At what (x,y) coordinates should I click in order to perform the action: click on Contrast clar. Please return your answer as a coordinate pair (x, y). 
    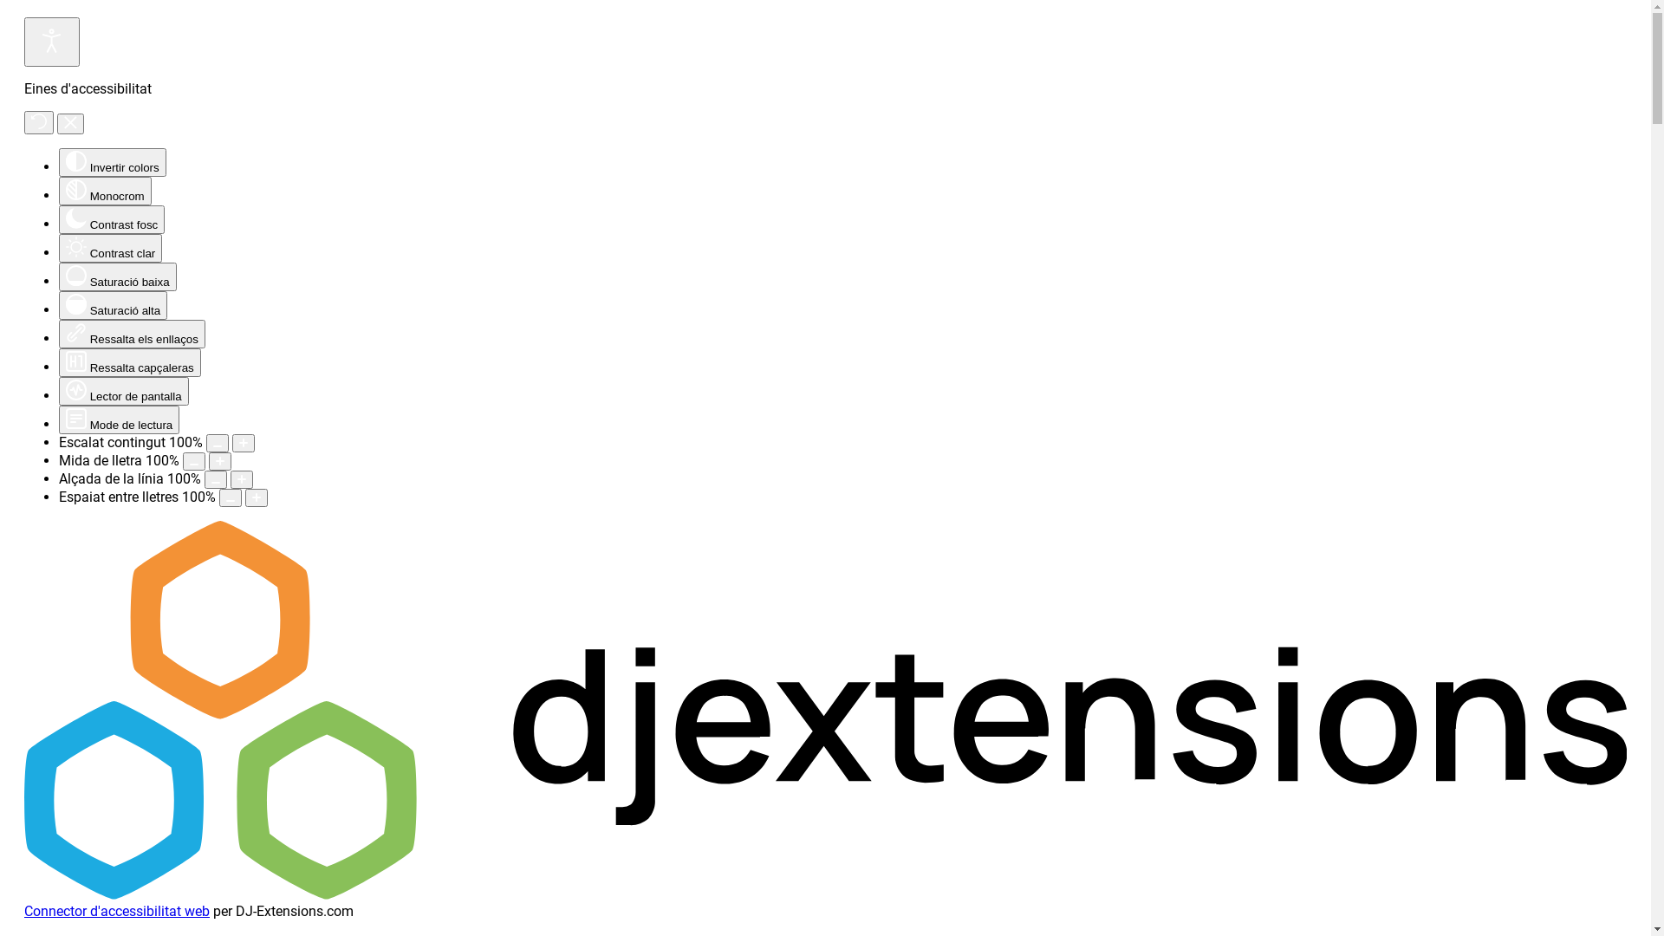
    Looking at the image, I should click on (111, 248).